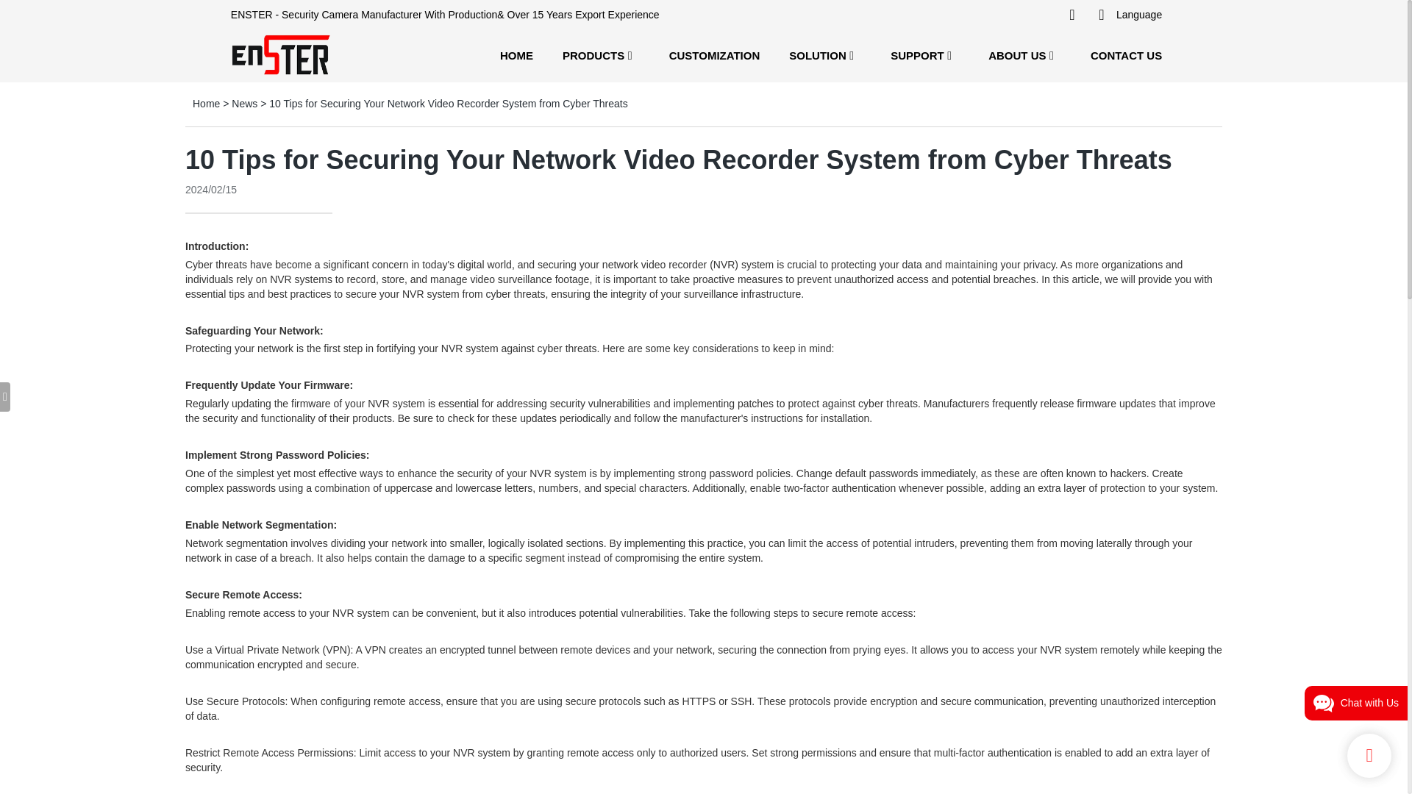  Describe the element at coordinates (516, 54) in the screenshot. I see `HOME` at that location.